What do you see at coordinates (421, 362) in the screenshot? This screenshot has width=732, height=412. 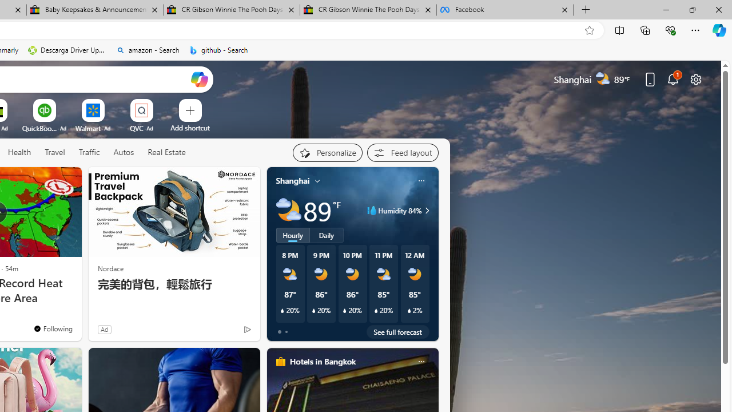 I see `Class: icon-img` at bounding box center [421, 362].